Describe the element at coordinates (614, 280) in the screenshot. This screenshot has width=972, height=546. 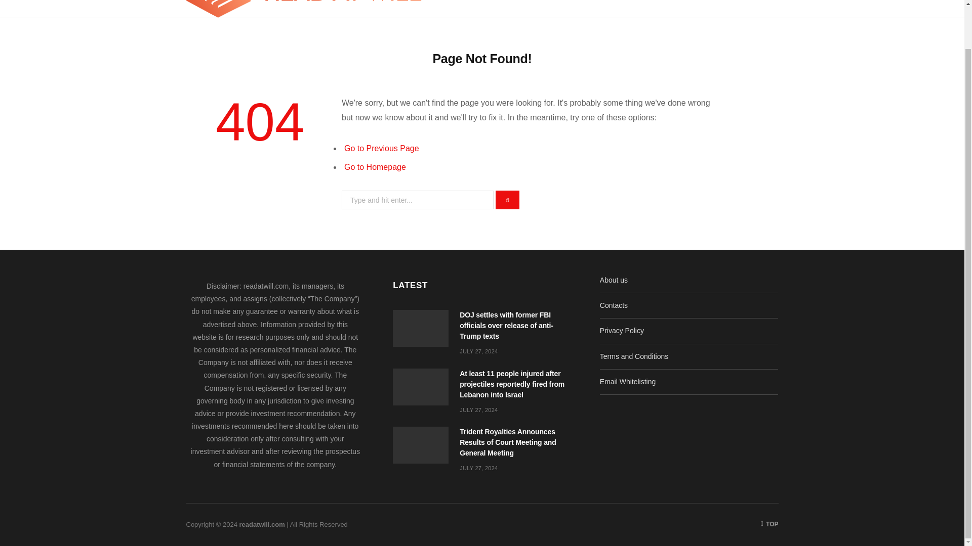
I see `About us` at that location.